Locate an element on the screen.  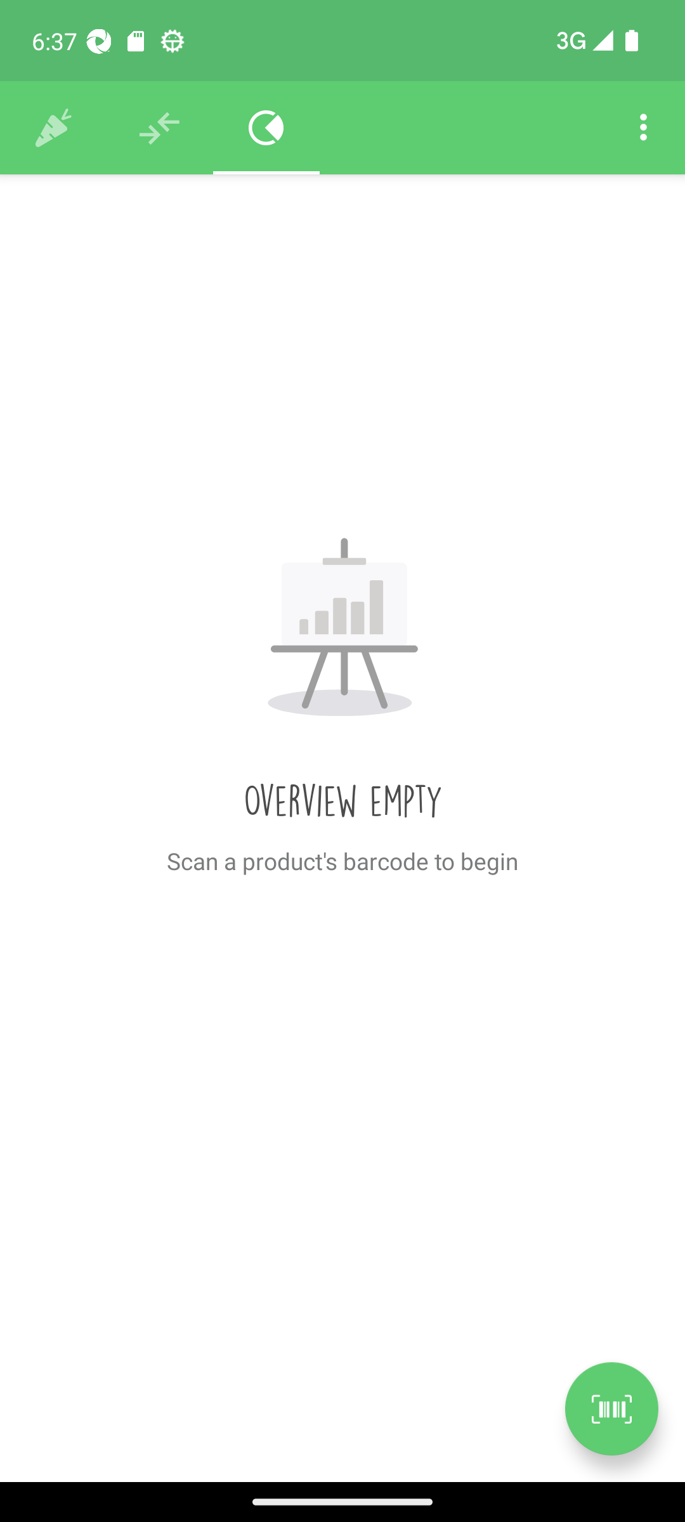
Recommendations is located at coordinates (160, 128).